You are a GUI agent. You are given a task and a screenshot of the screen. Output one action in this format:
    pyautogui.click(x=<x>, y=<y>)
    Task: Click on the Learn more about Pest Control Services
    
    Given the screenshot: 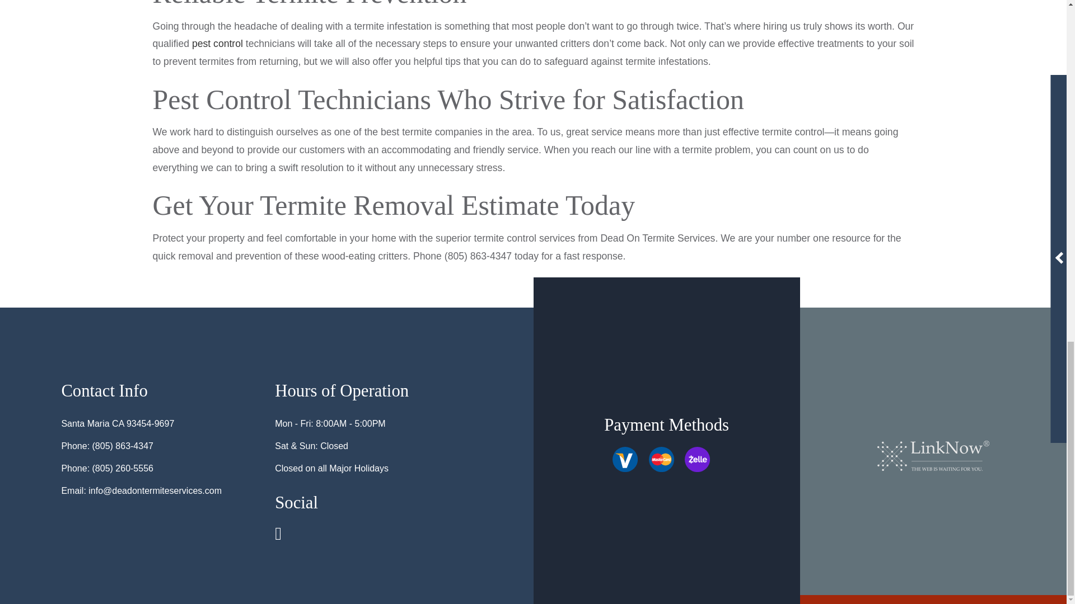 What is the action you would take?
    pyautogui.click(x=217, y=44)
    